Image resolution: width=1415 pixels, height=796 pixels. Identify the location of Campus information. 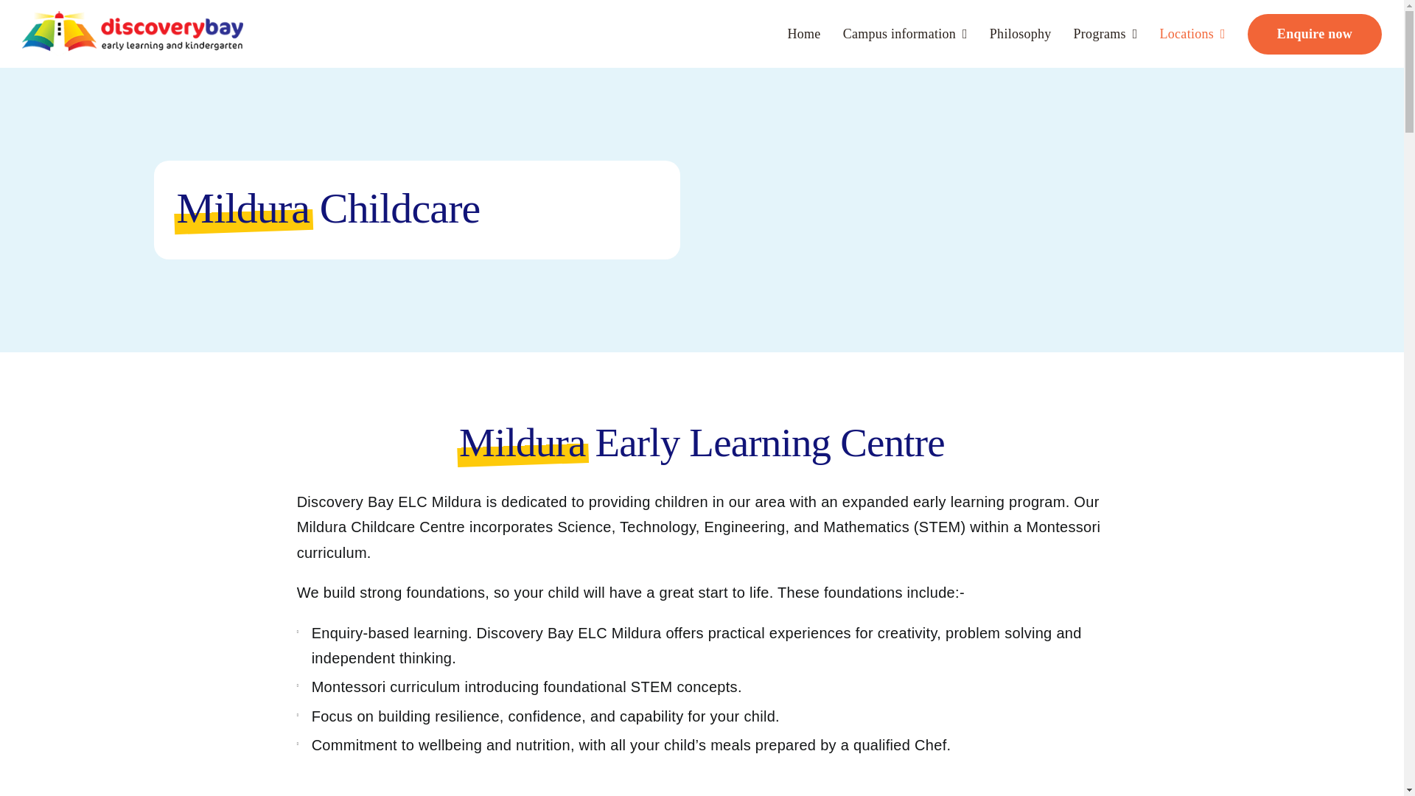
(905, 34).